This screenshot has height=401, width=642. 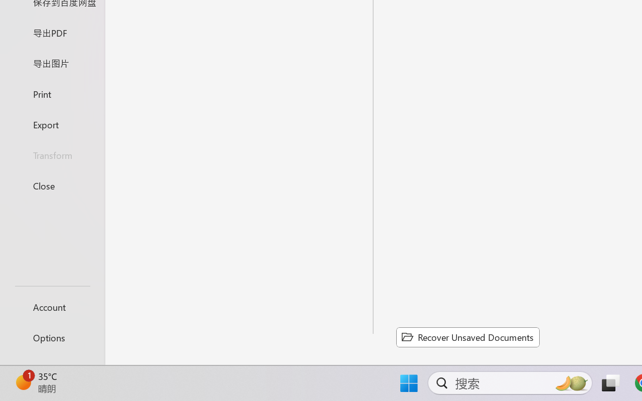 What do you see at coordinates (467, 337) in the screenshot?
I see `Recover Unsaved Documents` at bounding box center [467, 337].